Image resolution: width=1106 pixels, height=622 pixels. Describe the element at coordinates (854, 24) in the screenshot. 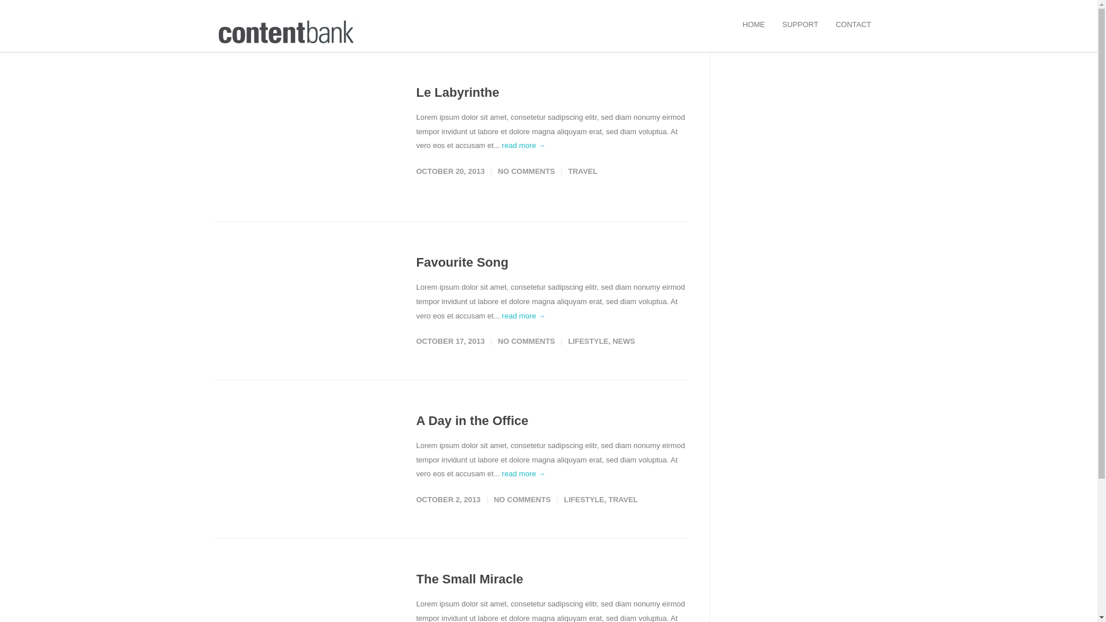

I see `CONTACT` at that location.